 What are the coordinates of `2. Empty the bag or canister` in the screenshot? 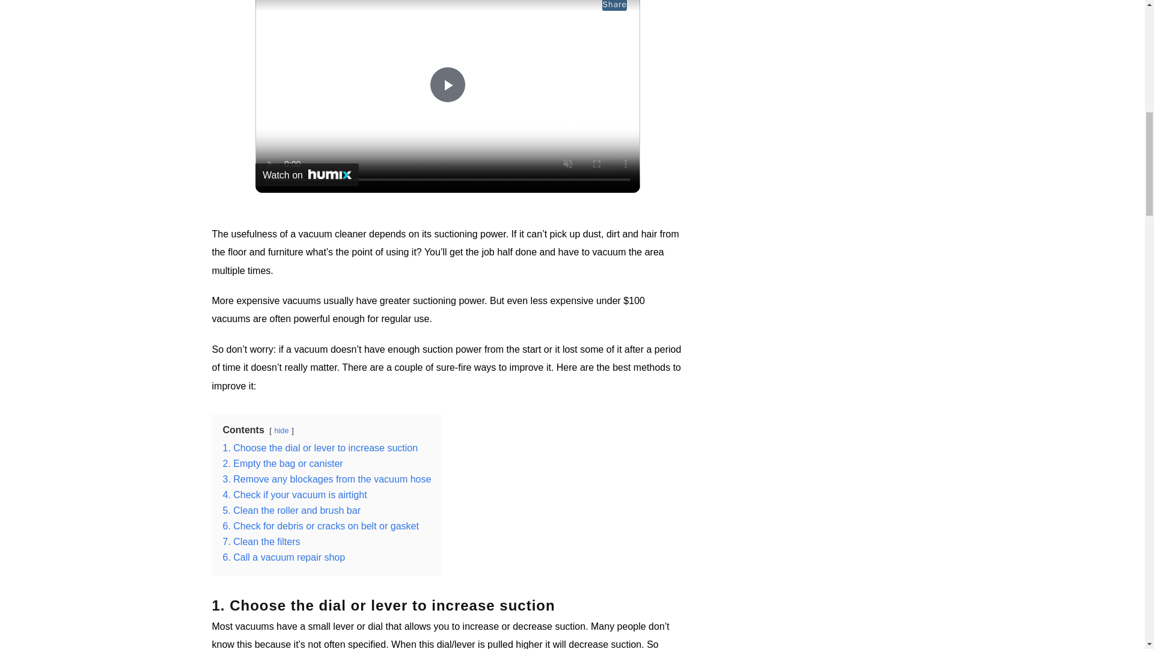 It's located at (282, 463).